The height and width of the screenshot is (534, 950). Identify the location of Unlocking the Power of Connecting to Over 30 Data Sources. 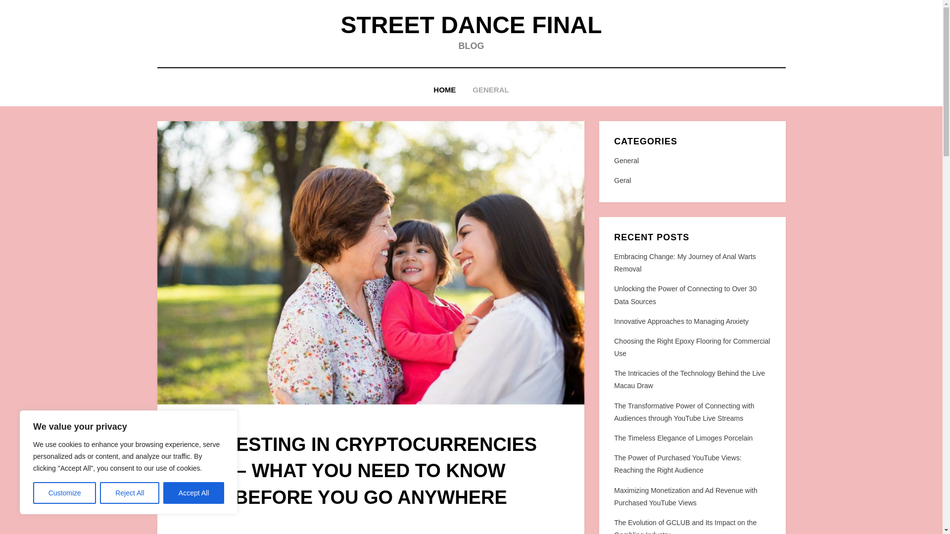
(685, 295).